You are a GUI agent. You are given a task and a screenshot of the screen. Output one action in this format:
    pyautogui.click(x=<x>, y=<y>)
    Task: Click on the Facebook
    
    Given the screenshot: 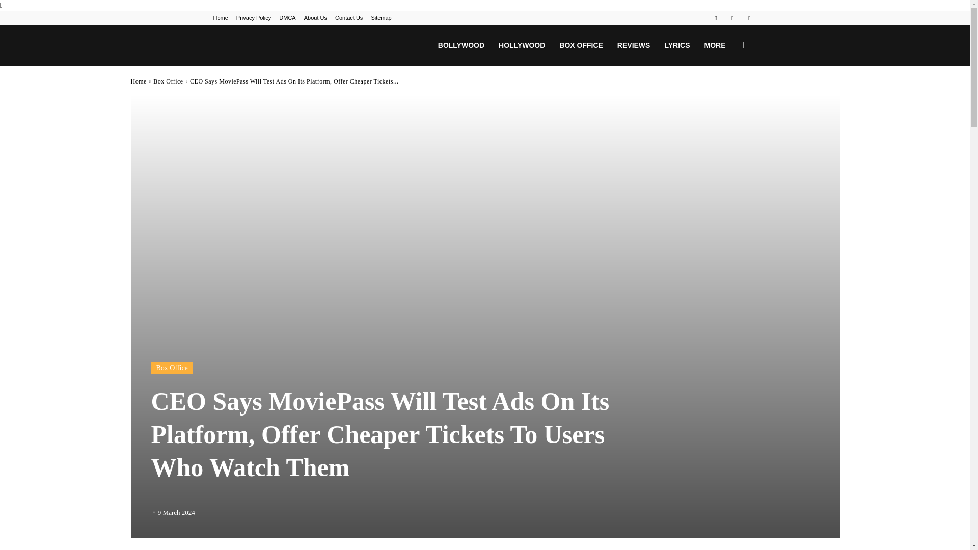 What is the action you would take?
    pyautogui.click(x=716, y=17)
    